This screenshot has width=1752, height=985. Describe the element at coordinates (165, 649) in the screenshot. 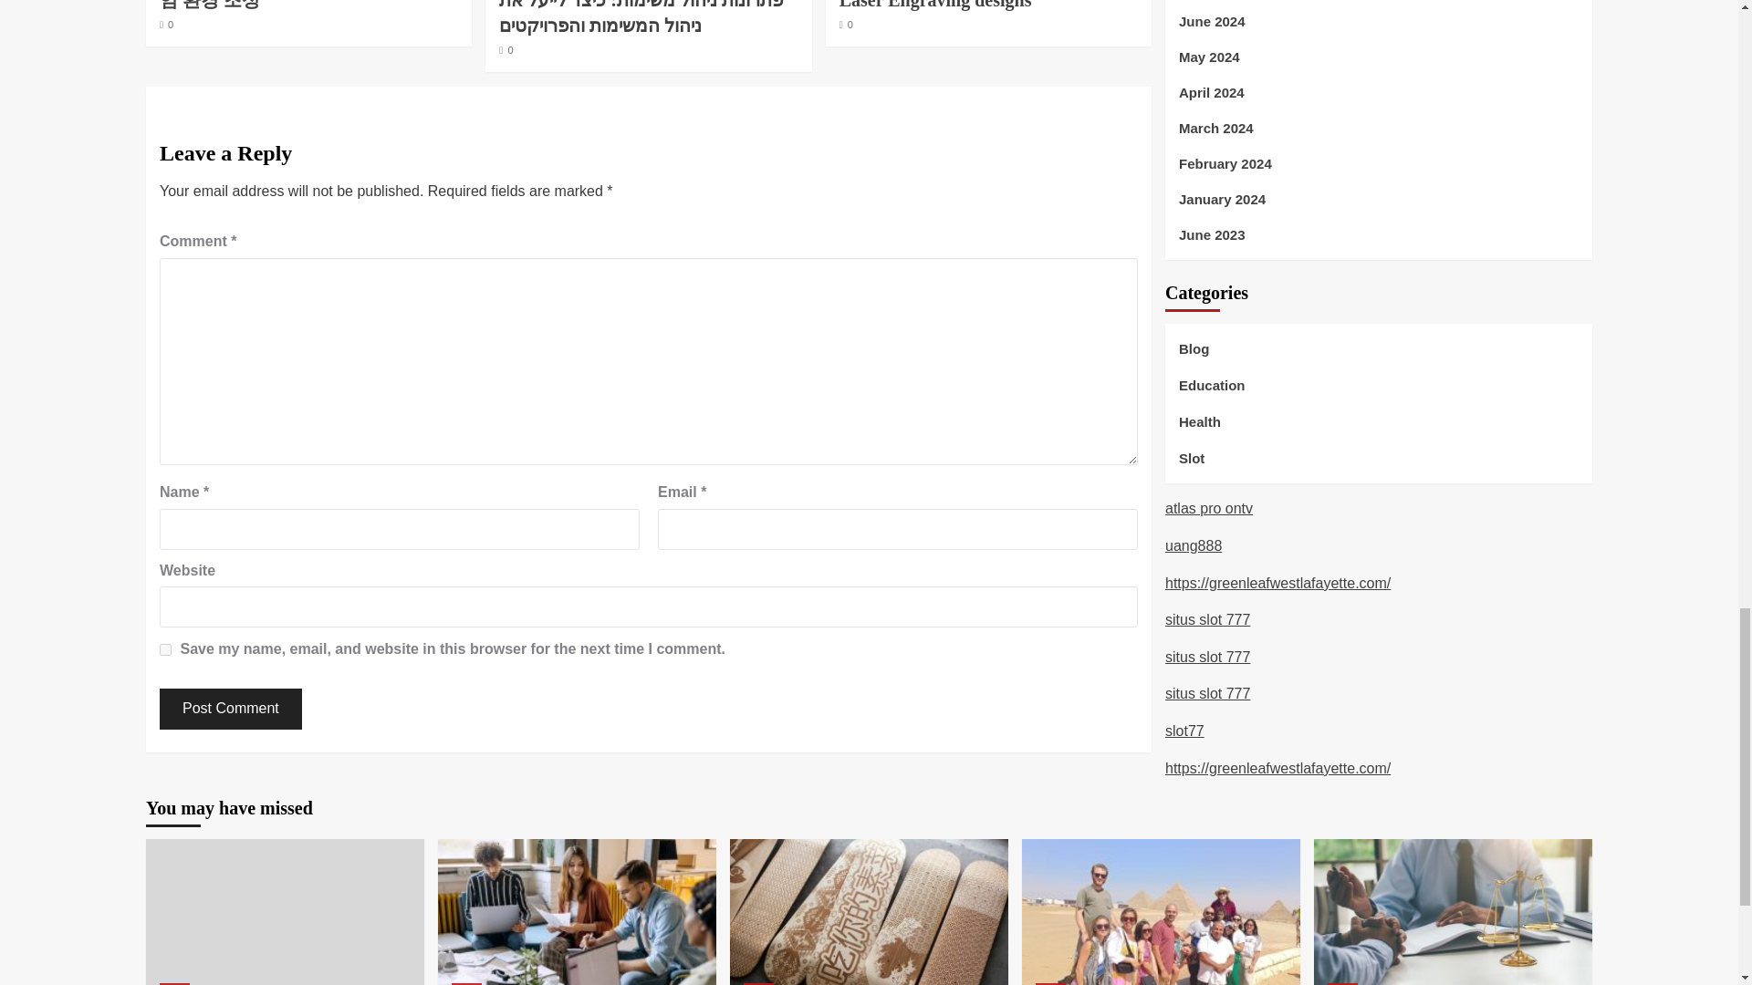

I see `yes` at that location.